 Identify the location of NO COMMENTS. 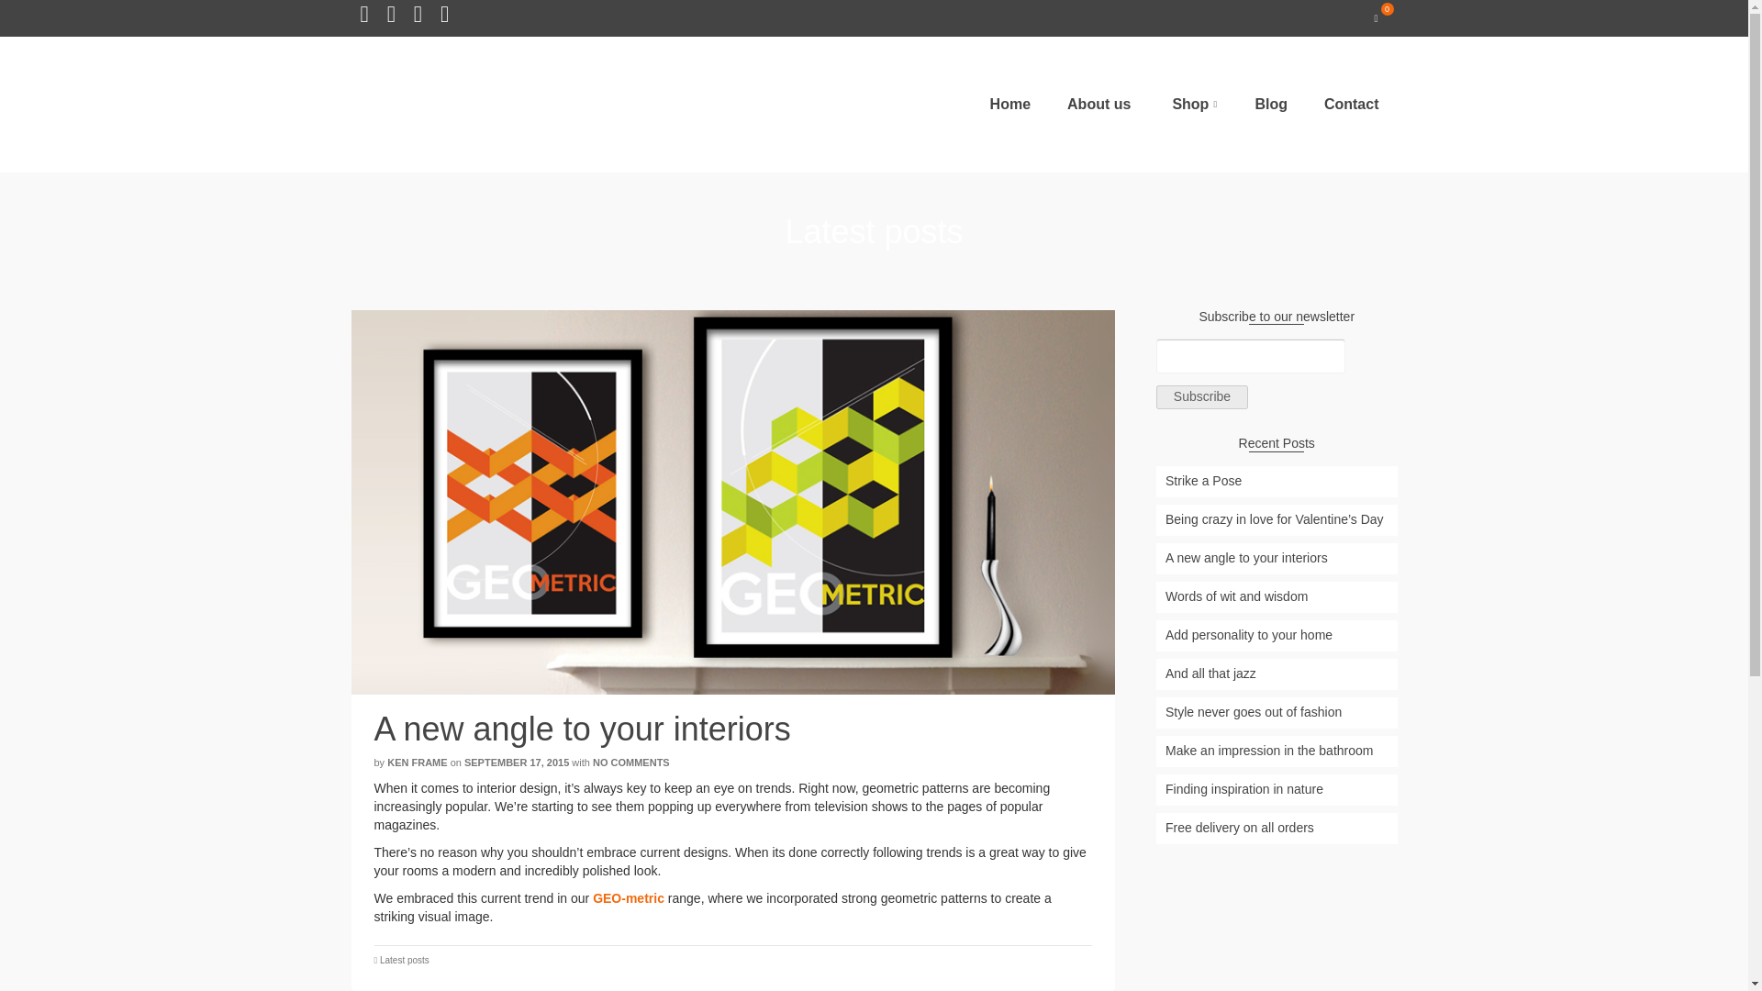
(630, 763).